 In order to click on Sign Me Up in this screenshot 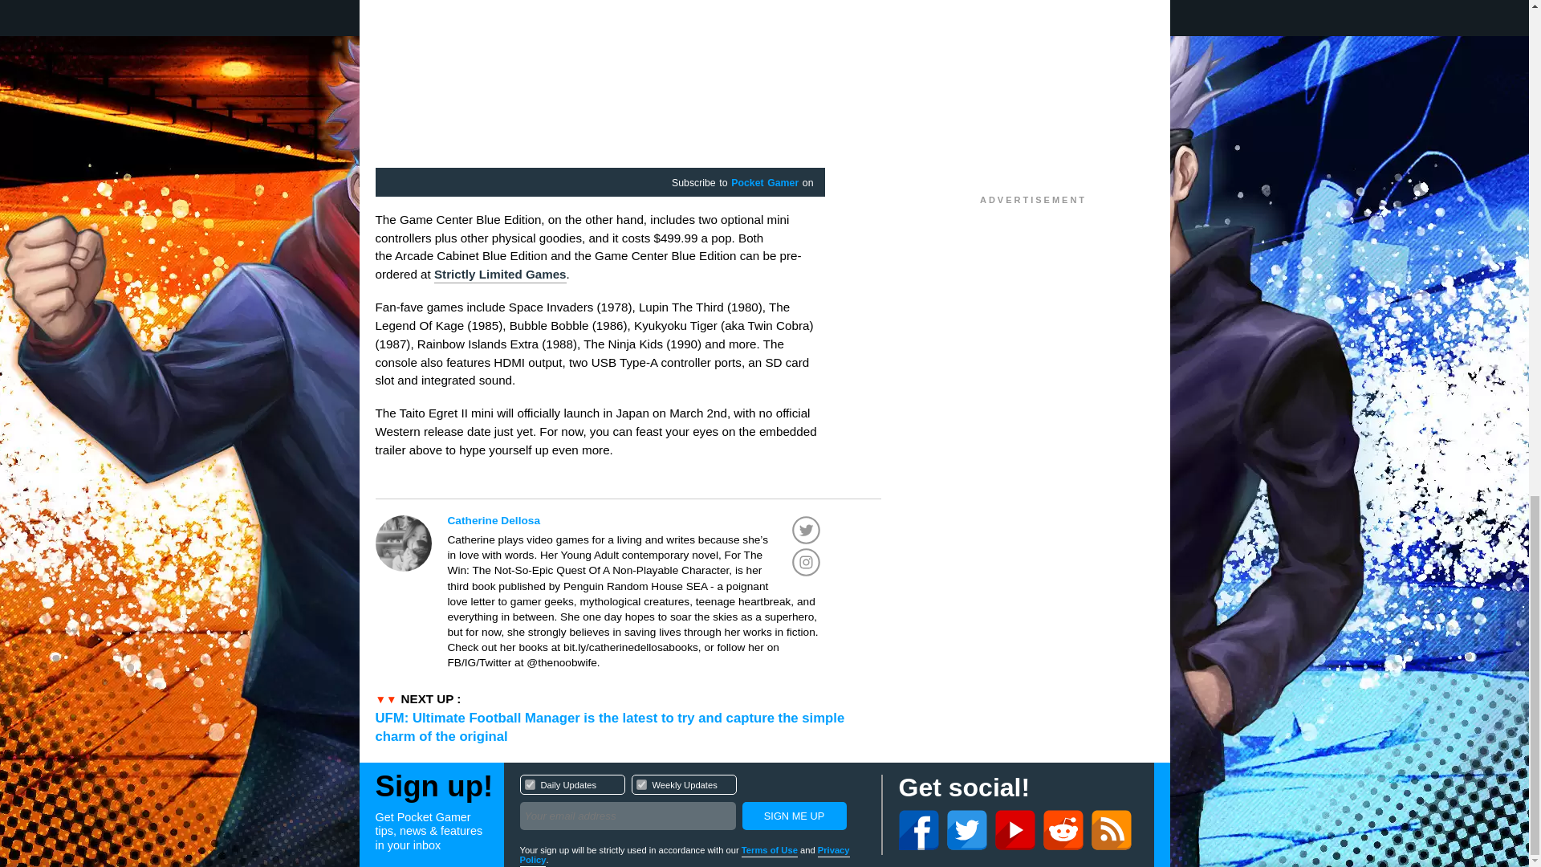, I will do `click(793, 816)`.